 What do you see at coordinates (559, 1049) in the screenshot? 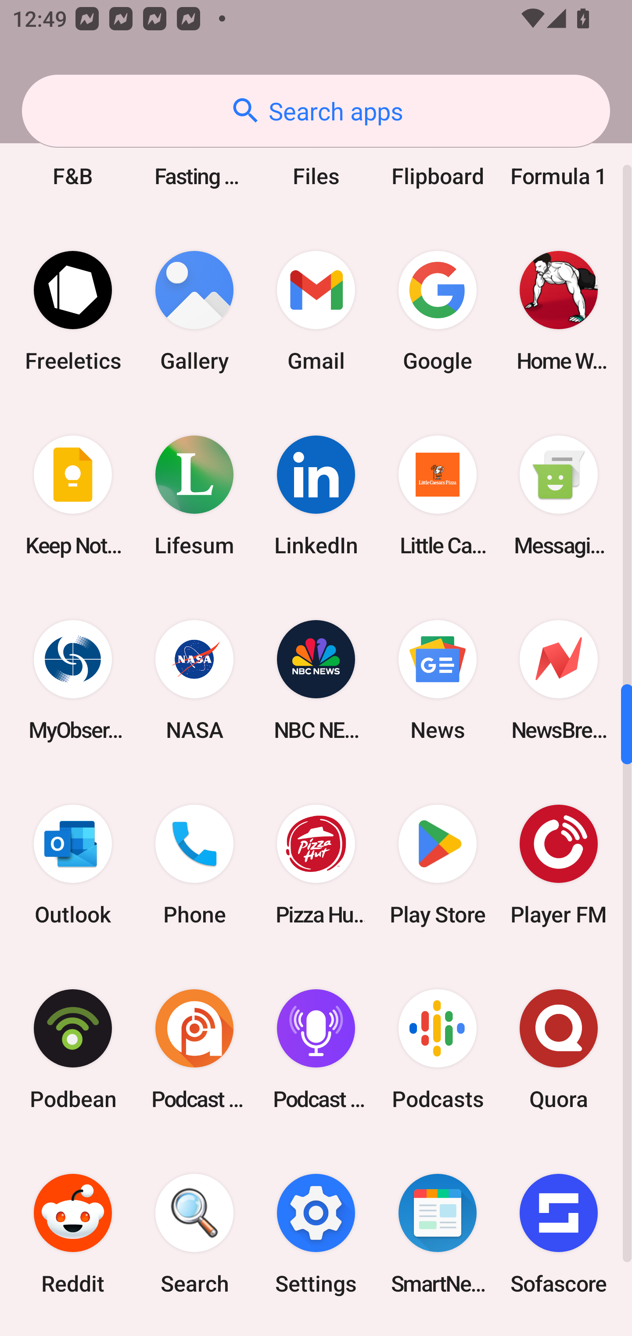
I see `Quora` at bounding box center [559, 1049].